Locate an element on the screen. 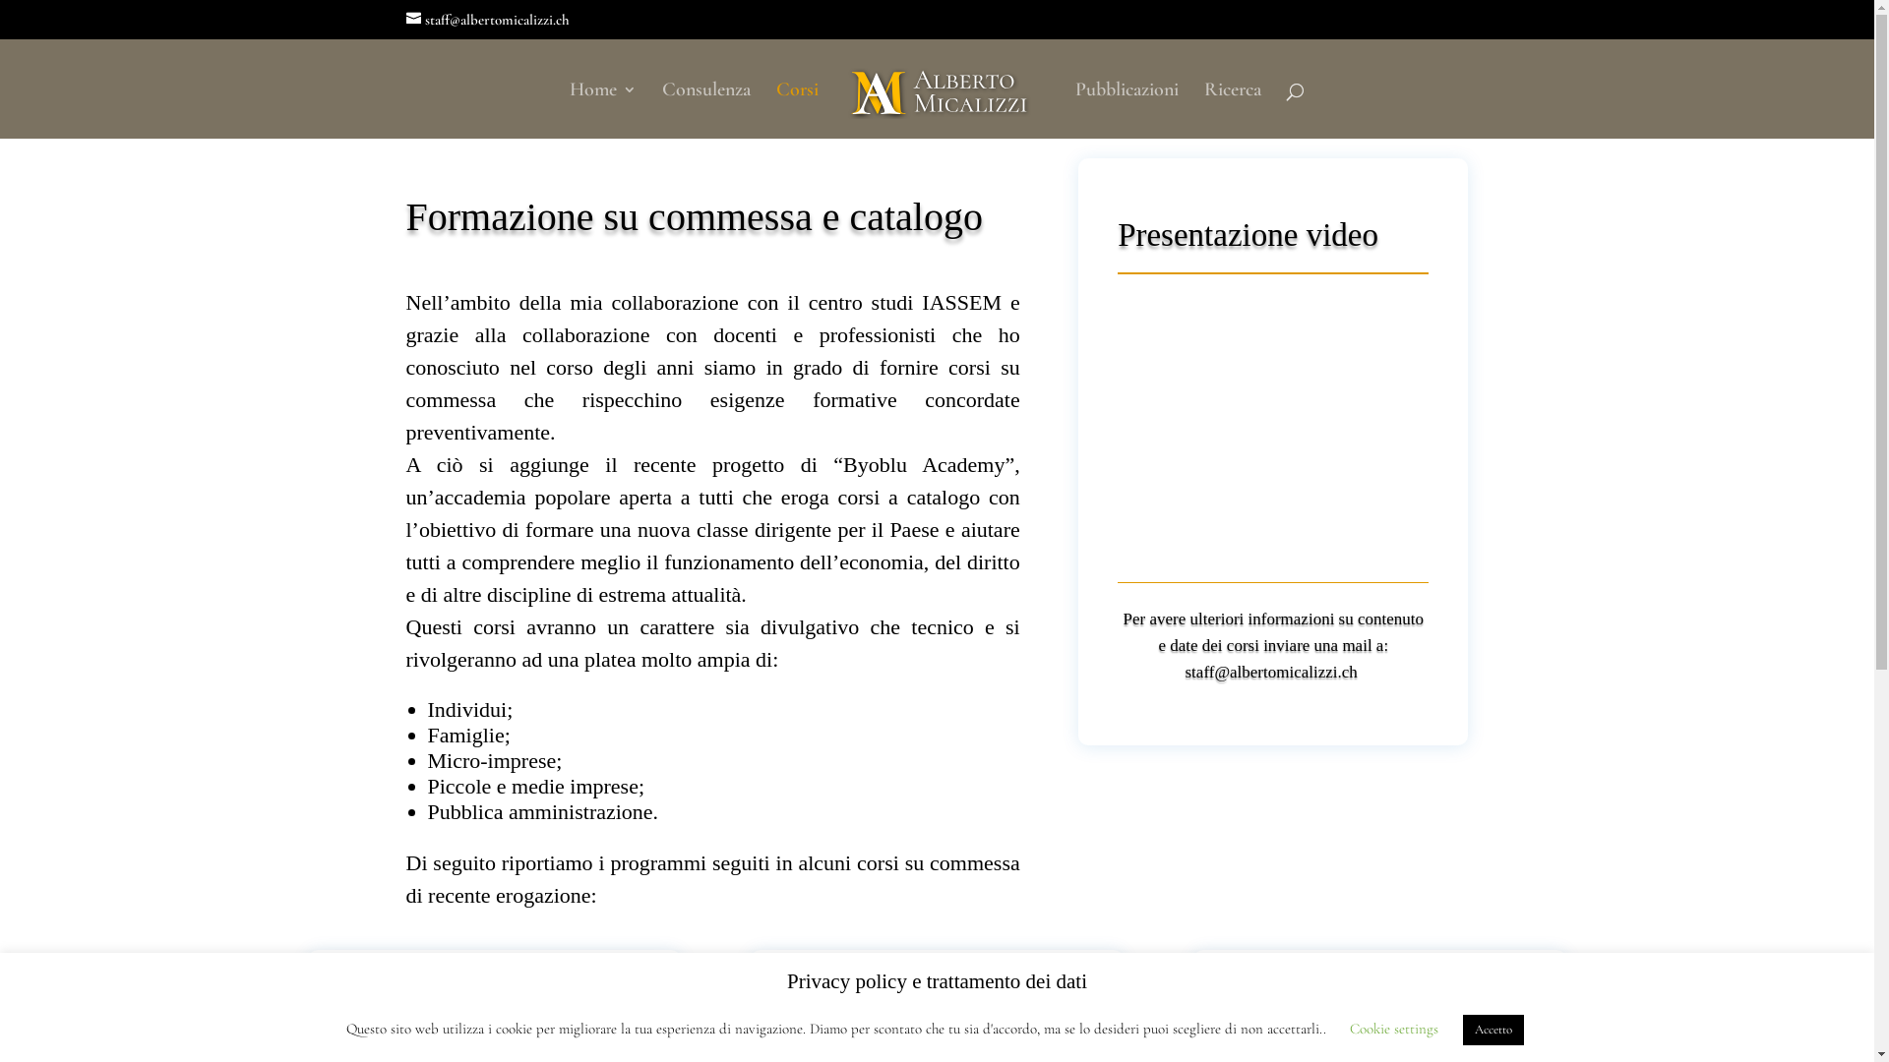  staff@albertomicalizzi.ch is located at coordinates (487, 20).